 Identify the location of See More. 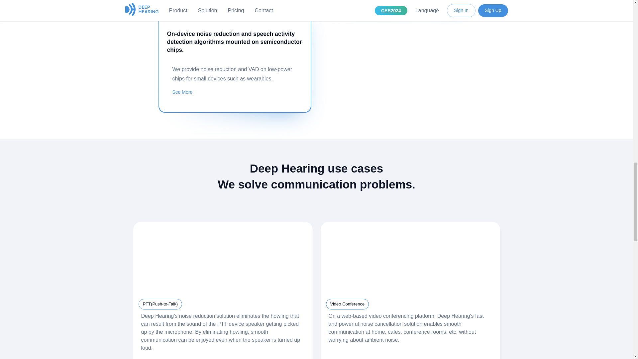
(235, 92).